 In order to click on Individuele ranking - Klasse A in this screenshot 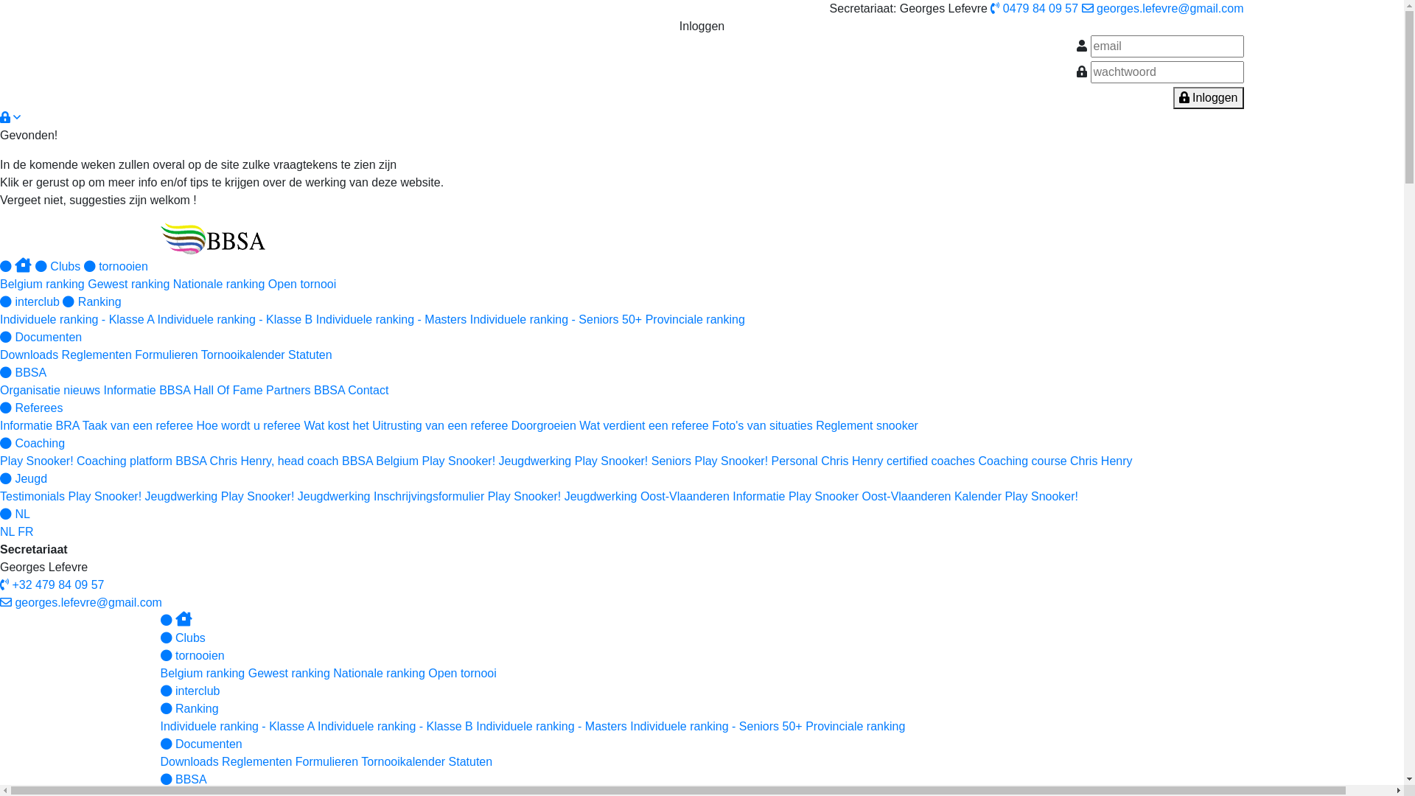, I will do `click(77, 320)`.